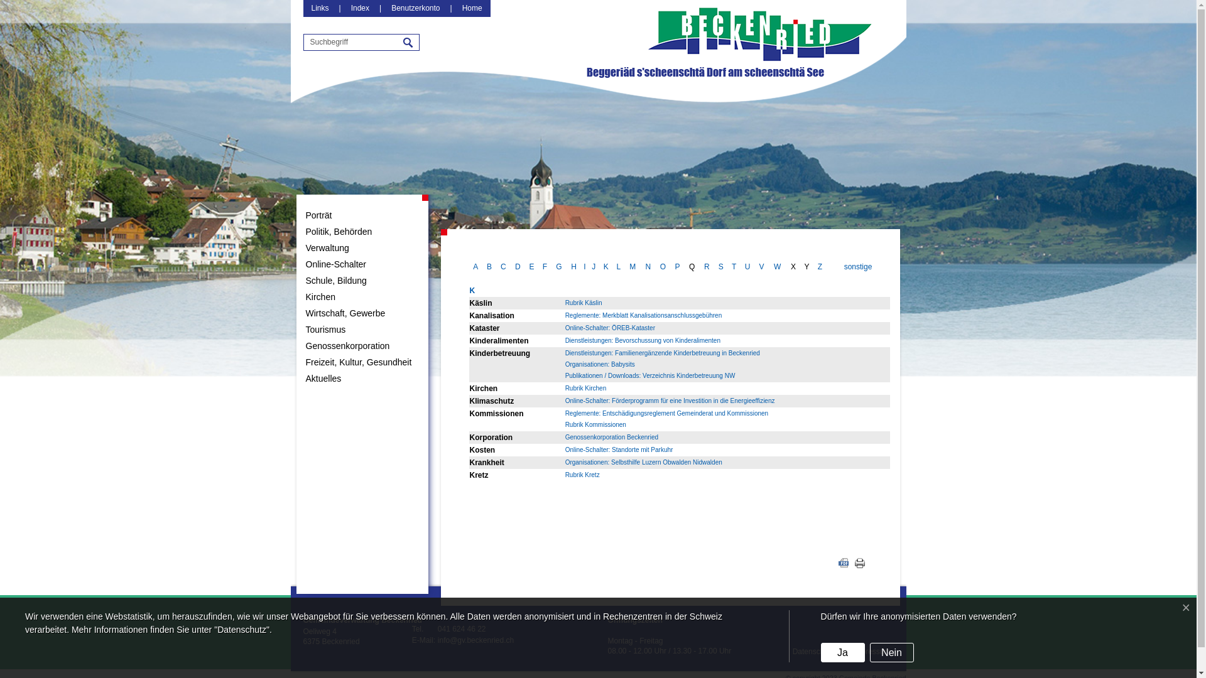 The width and height of the screenshot is (1206, 678). Describe the element at coordinates (651, 375) in the screenshot. I see `Publikationen / Downloads: Verzeichnis Kinderbetreuung NW` at that location.